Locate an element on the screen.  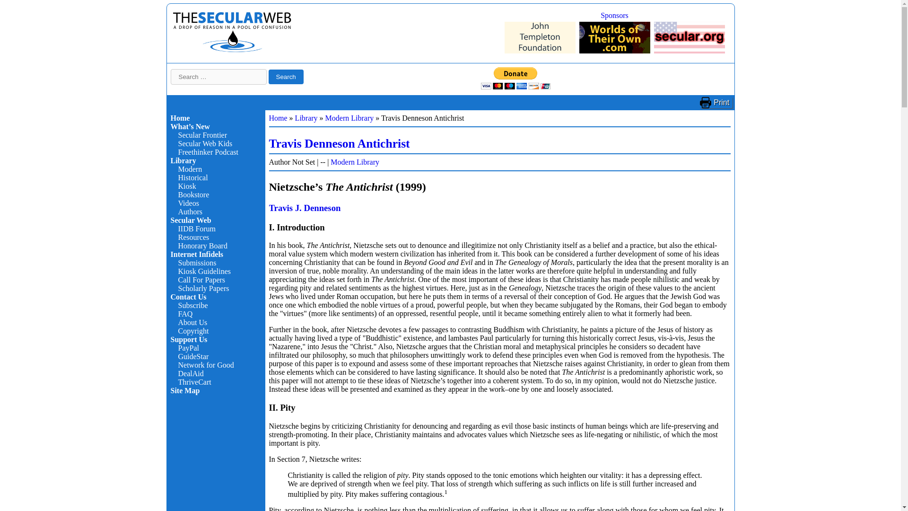
Search is located at coordinates (286, 77).